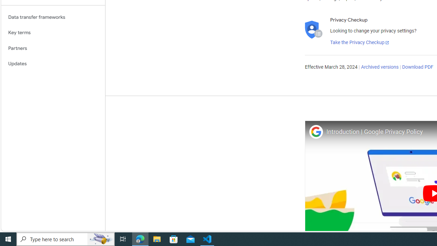 The image size is (437, 246). Describe the element at coordinates (360, 42) in the screenshot. I see `Take the Privacy Checkup` at that location.